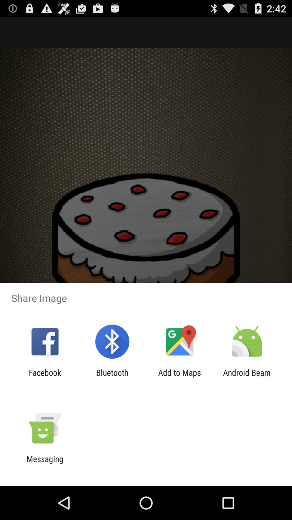  I want to click on open the item to the right of the facebook icon, so click(112, 377).